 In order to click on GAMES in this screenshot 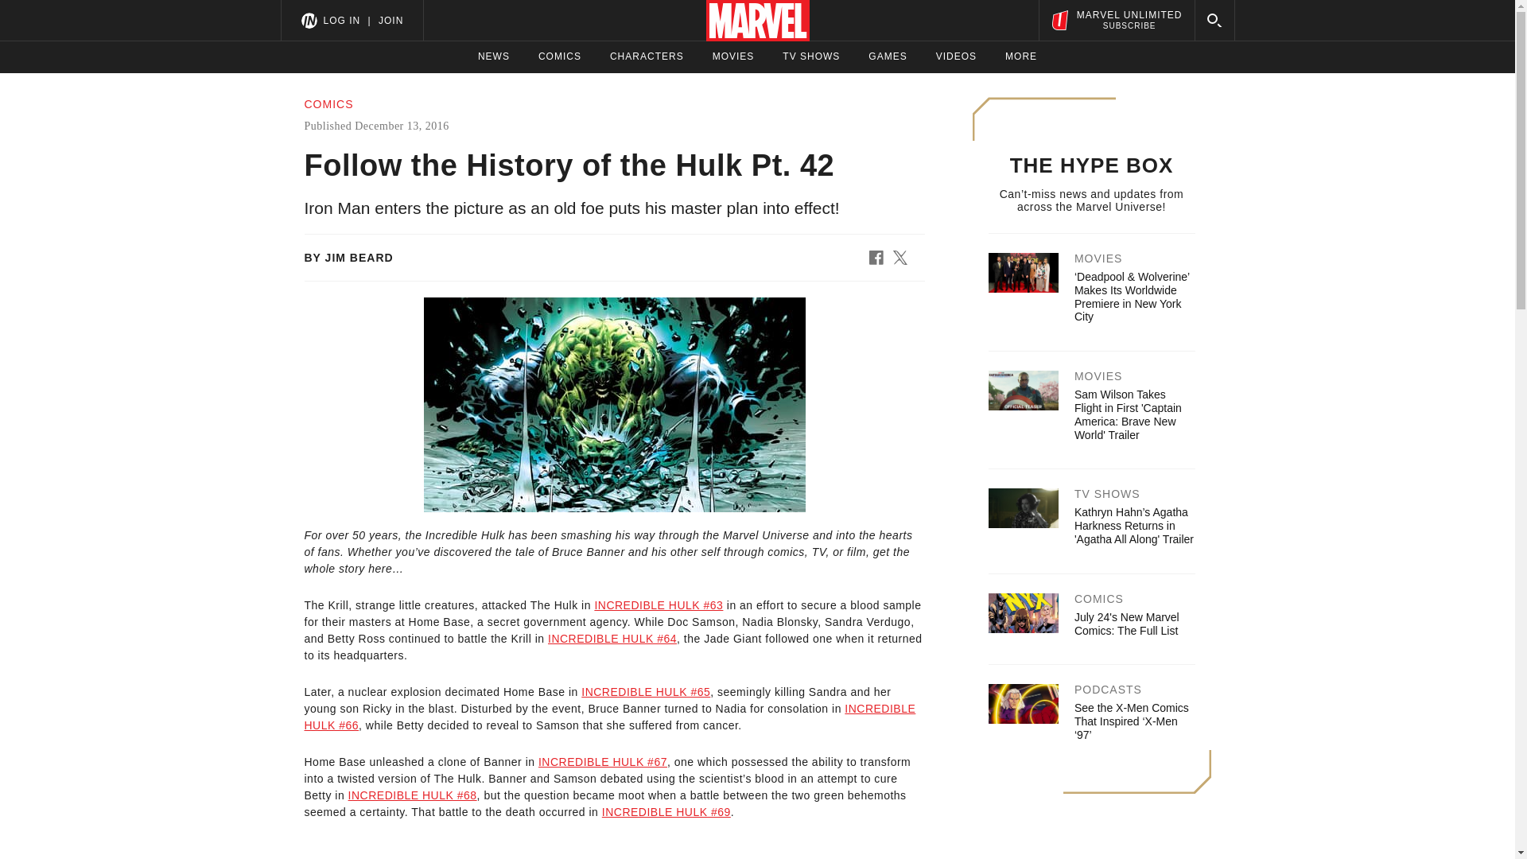, I will do `click(956, 56)`.